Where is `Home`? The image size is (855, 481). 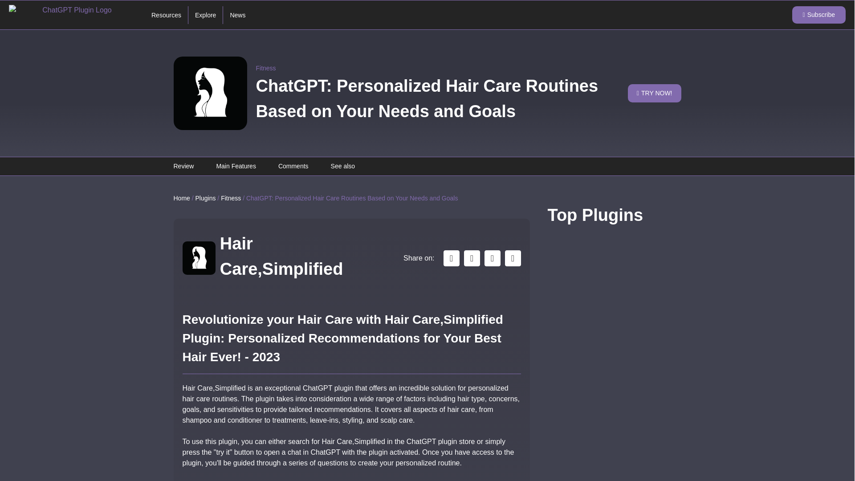
Home is located at coordinates (182, 198).